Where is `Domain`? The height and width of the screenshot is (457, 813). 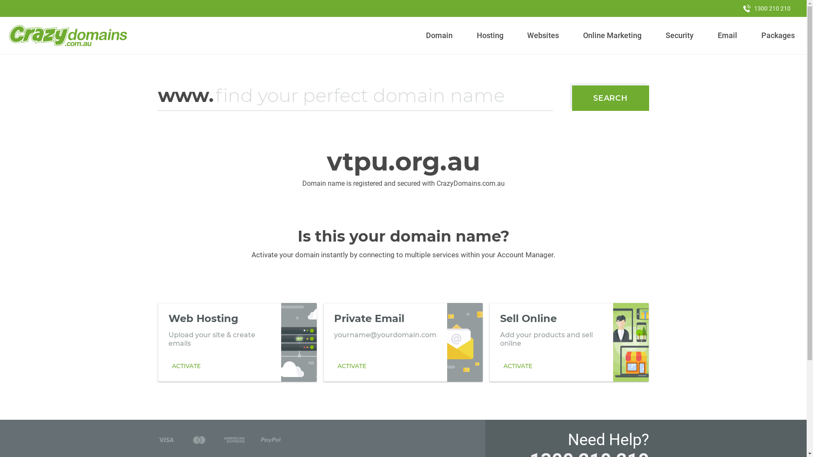
Domain is located at coordinates (440, 36).